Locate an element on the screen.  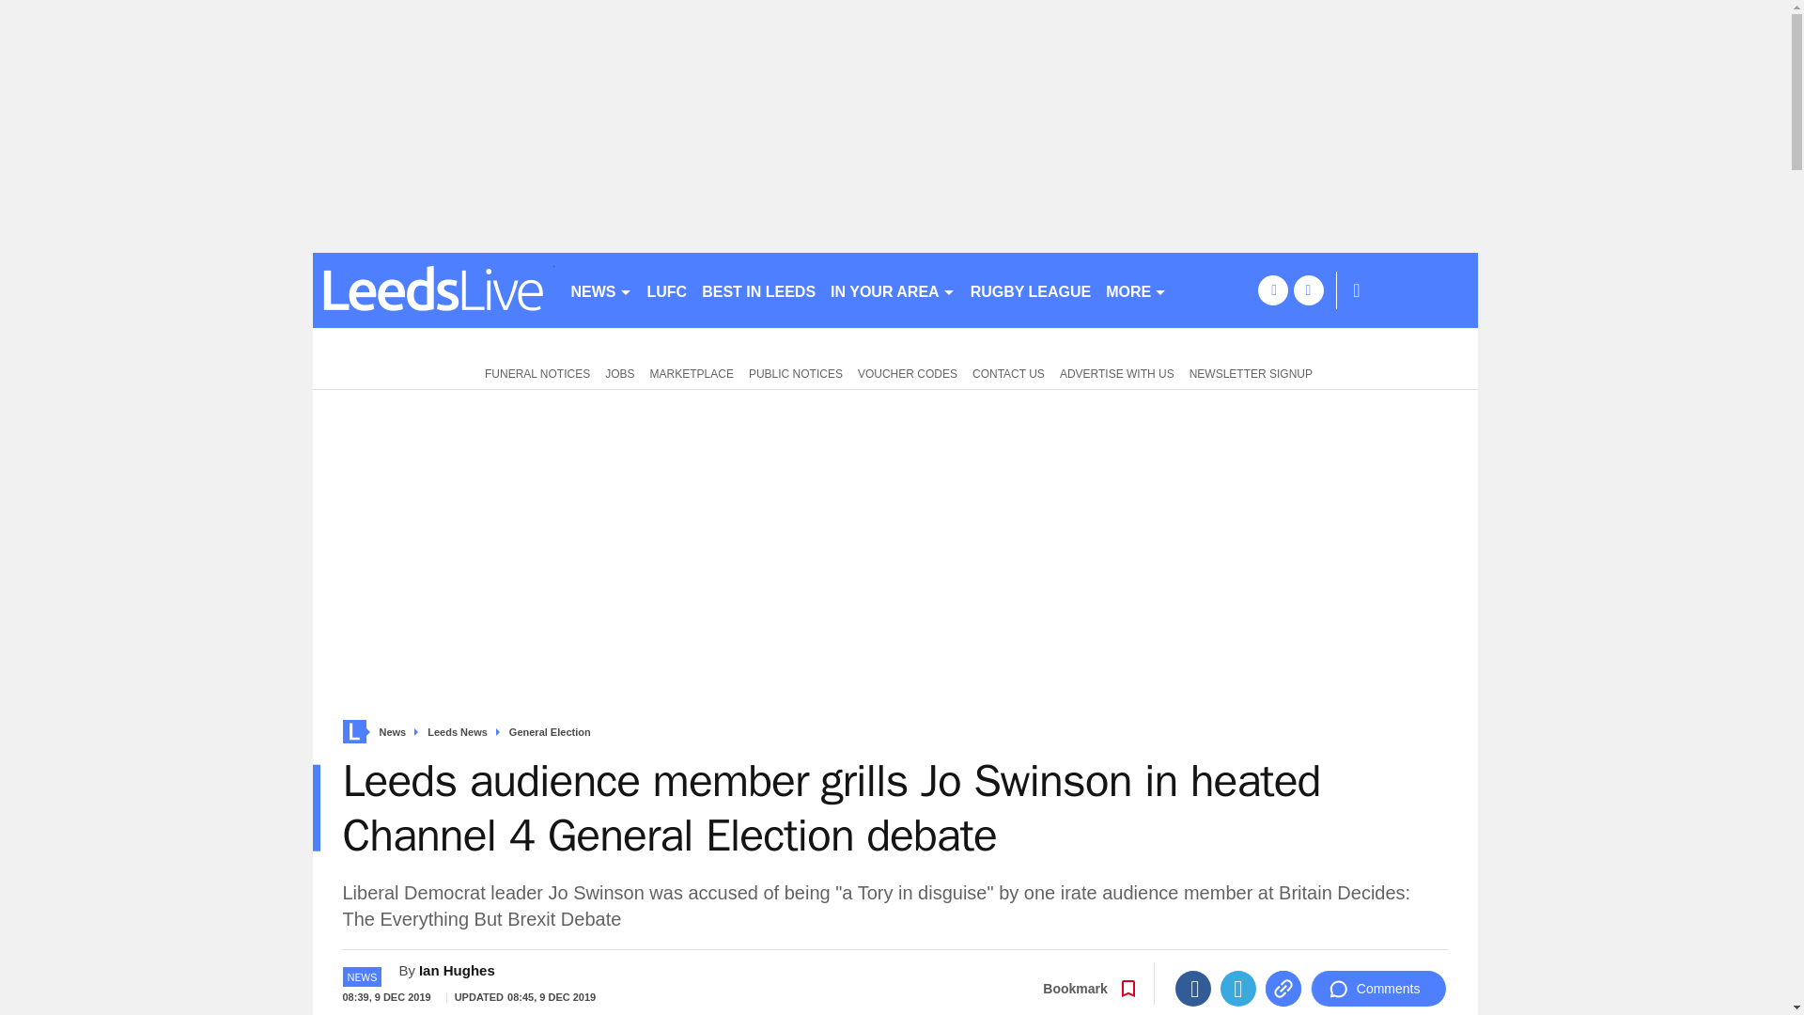
News is located at coordinates (393, 733).